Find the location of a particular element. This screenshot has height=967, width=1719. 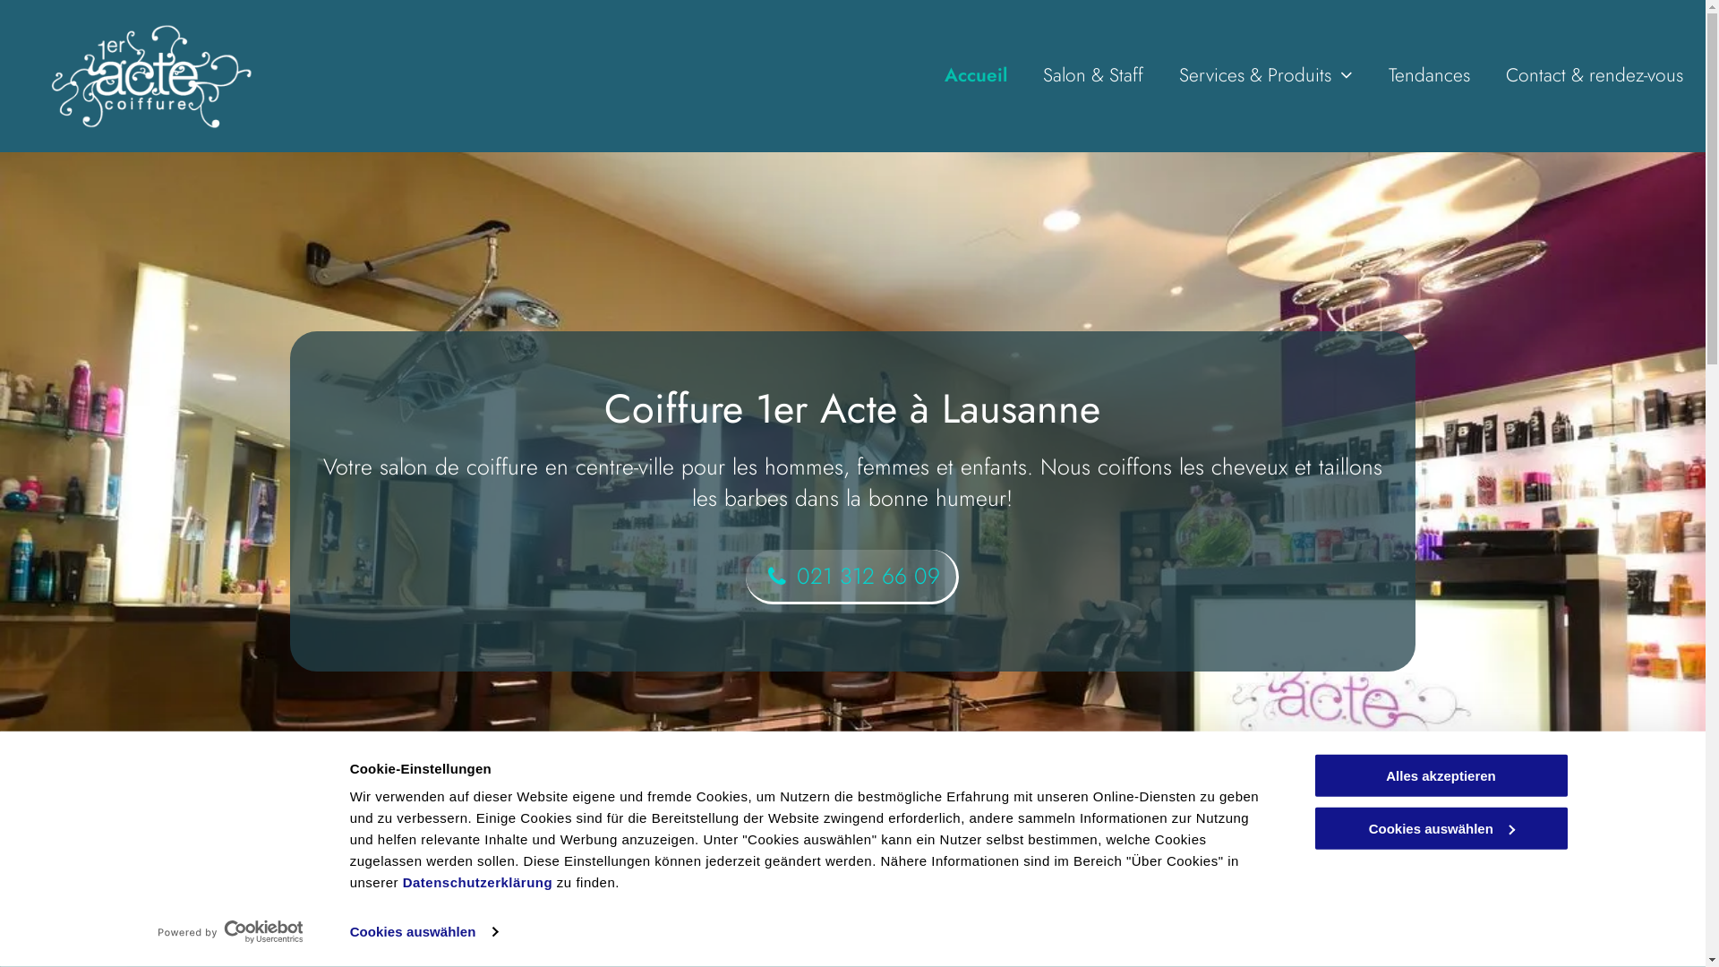

Alles akzeptieren is located at coordinates (1441, 775).